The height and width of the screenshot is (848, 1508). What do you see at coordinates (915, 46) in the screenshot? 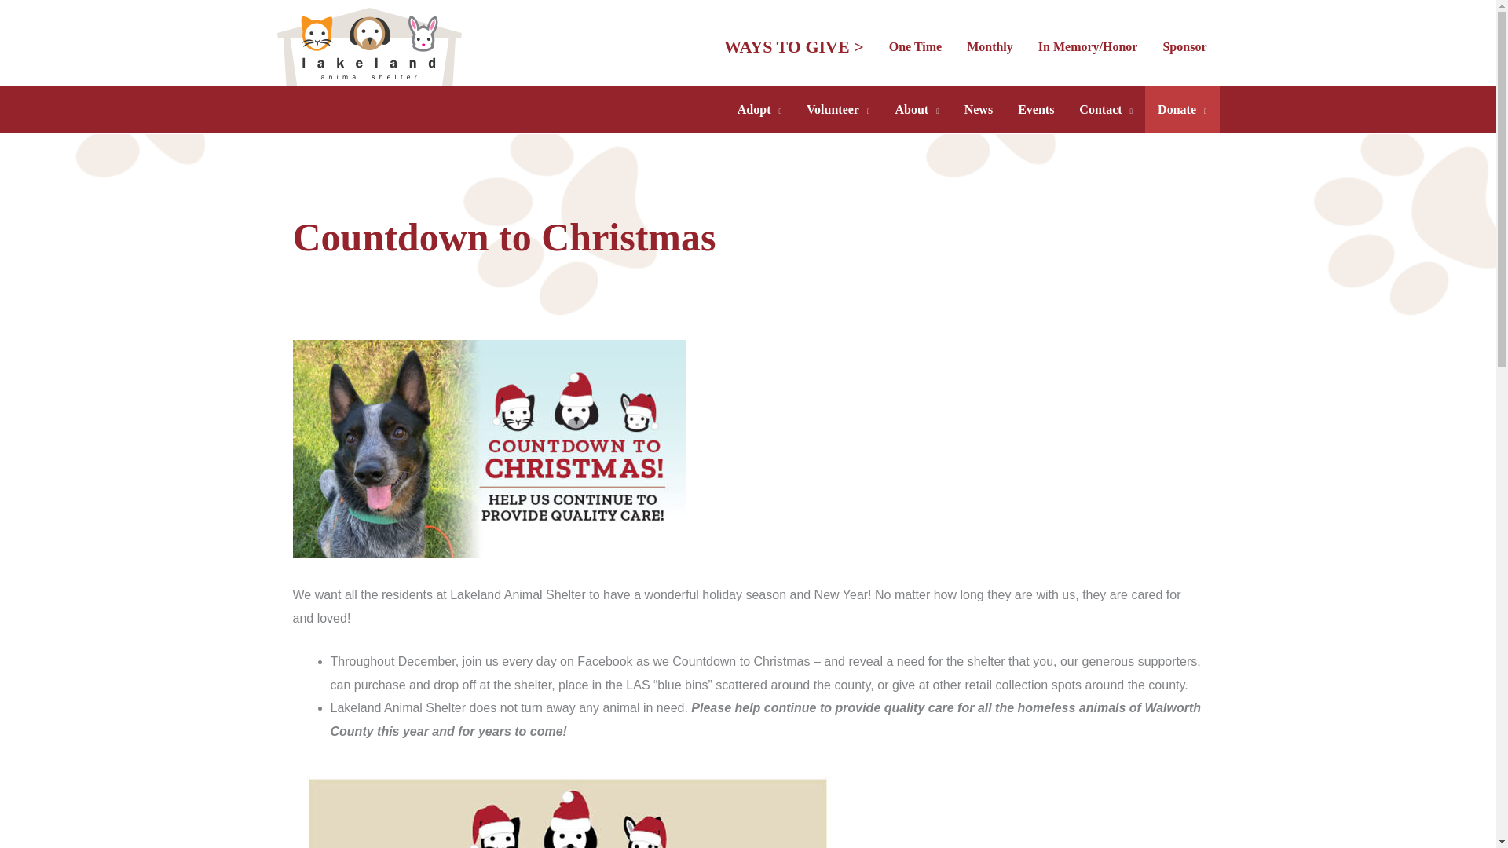
I see `One Time` at bounding box center [915, 46].